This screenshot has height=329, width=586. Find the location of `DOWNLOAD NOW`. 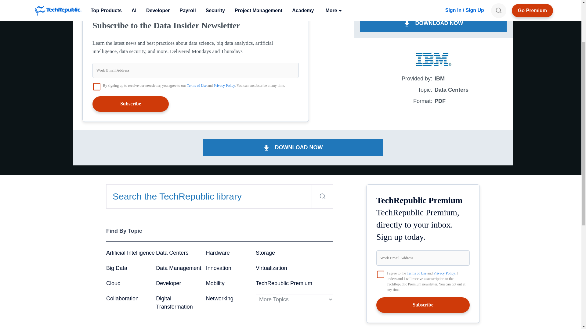

DOWNLOAD NOW is located at coordinates (293, 147).